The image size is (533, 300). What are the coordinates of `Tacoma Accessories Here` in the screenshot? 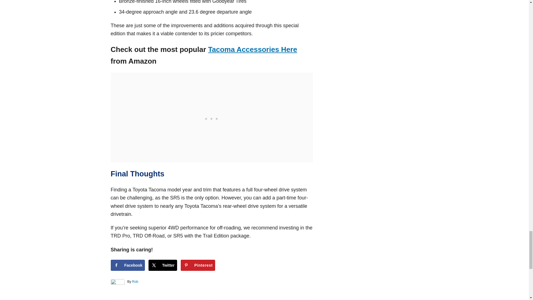 It's located at (253, 49).